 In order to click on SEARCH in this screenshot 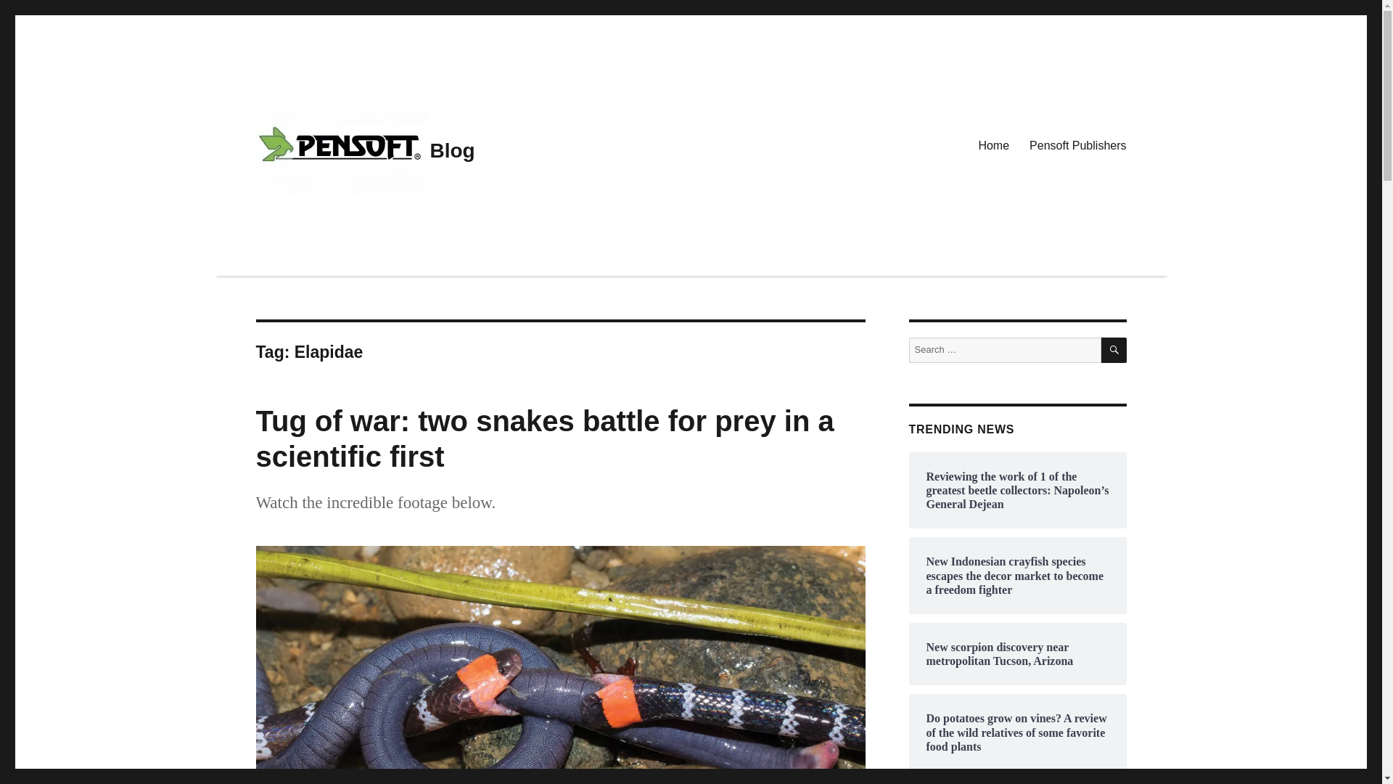, I will do `click(1114, 350)`.